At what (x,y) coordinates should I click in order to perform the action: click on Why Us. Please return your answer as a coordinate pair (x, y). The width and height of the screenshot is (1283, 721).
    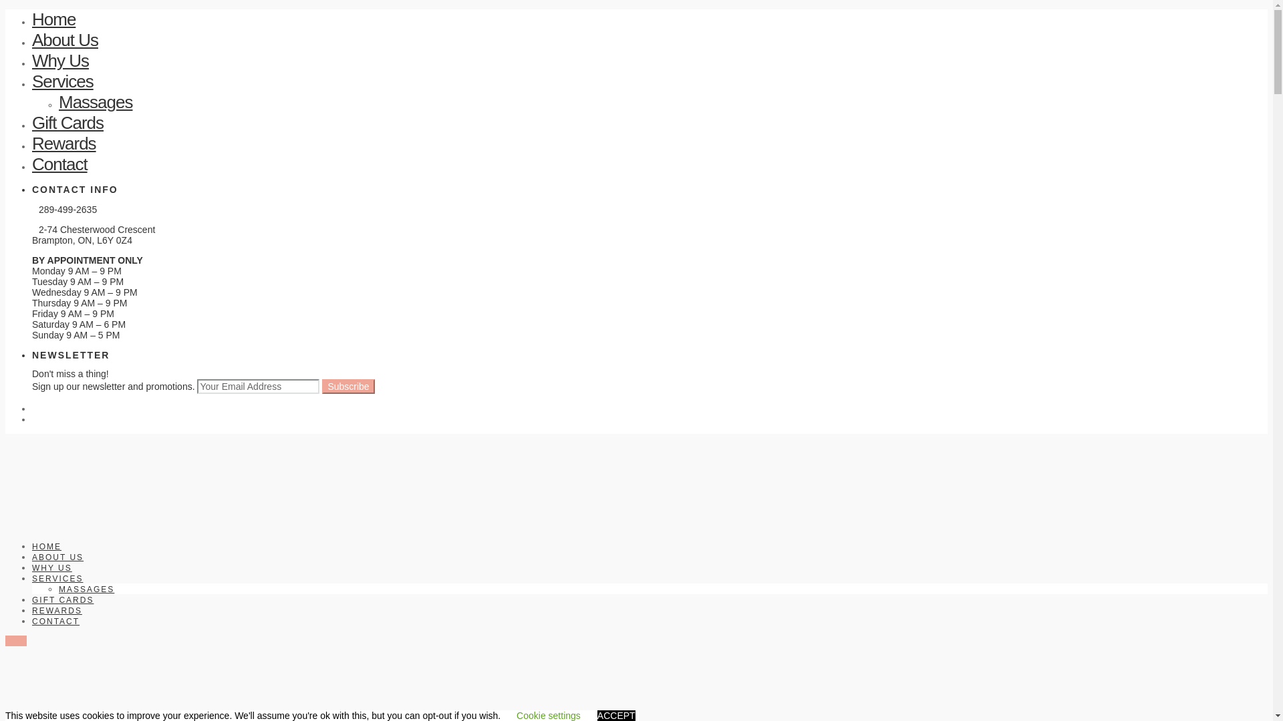
    Looking at the image, I should click on (60, 61).